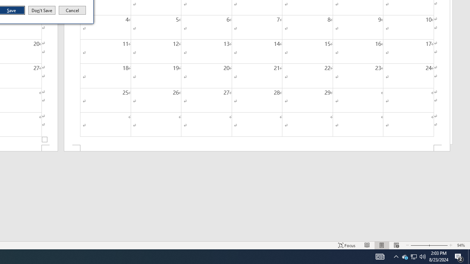 The width and height of the screenshot is (470, 264). What do you see at coordinates (72, 10) in the screenshot?
I see `Cancel` at bounding box center [72, 10].